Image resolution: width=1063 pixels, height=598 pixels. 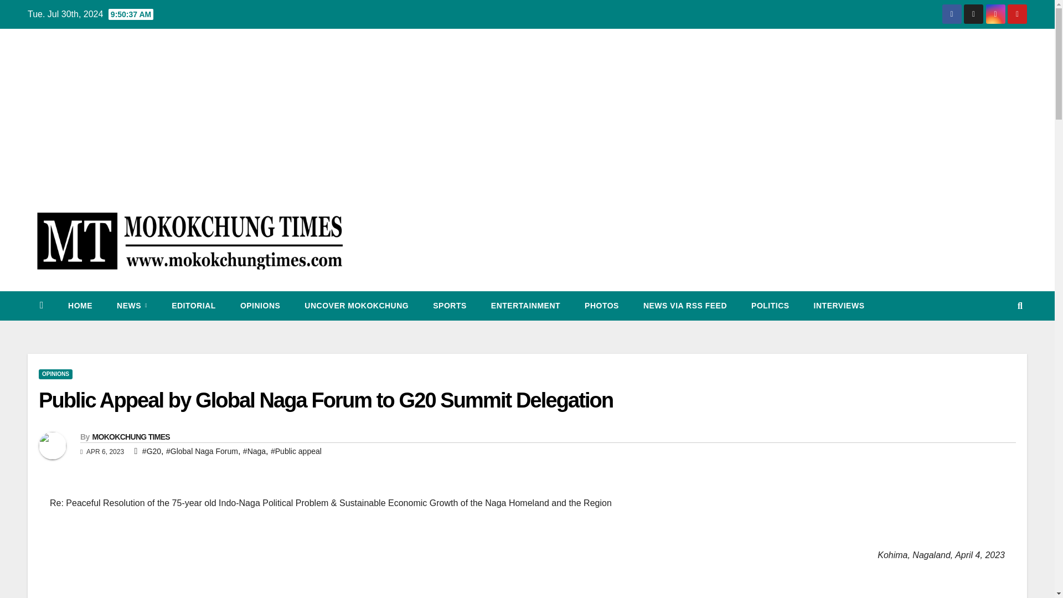 What do you see at coordinates (260, 305) in the screenshot?
I see `OPINIONS` at bounding box center [260, 305].